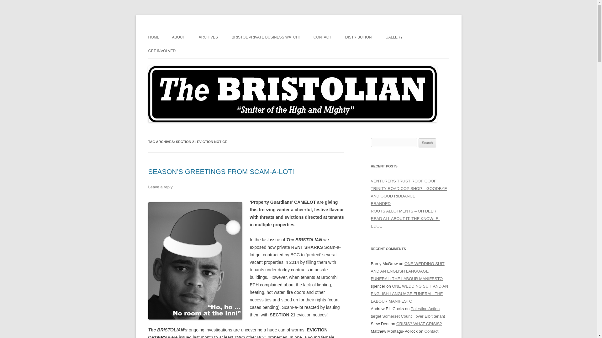  Describe the element at coordinates (266, 37) in the screenshot. I see `BRISTOL PRIVATE BUSINESS WATCH!` at that location.